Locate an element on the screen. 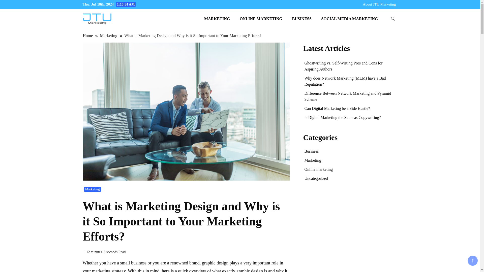 The width and height of the screenshot is (484, 272). Home is located at coordinates (88, 36).